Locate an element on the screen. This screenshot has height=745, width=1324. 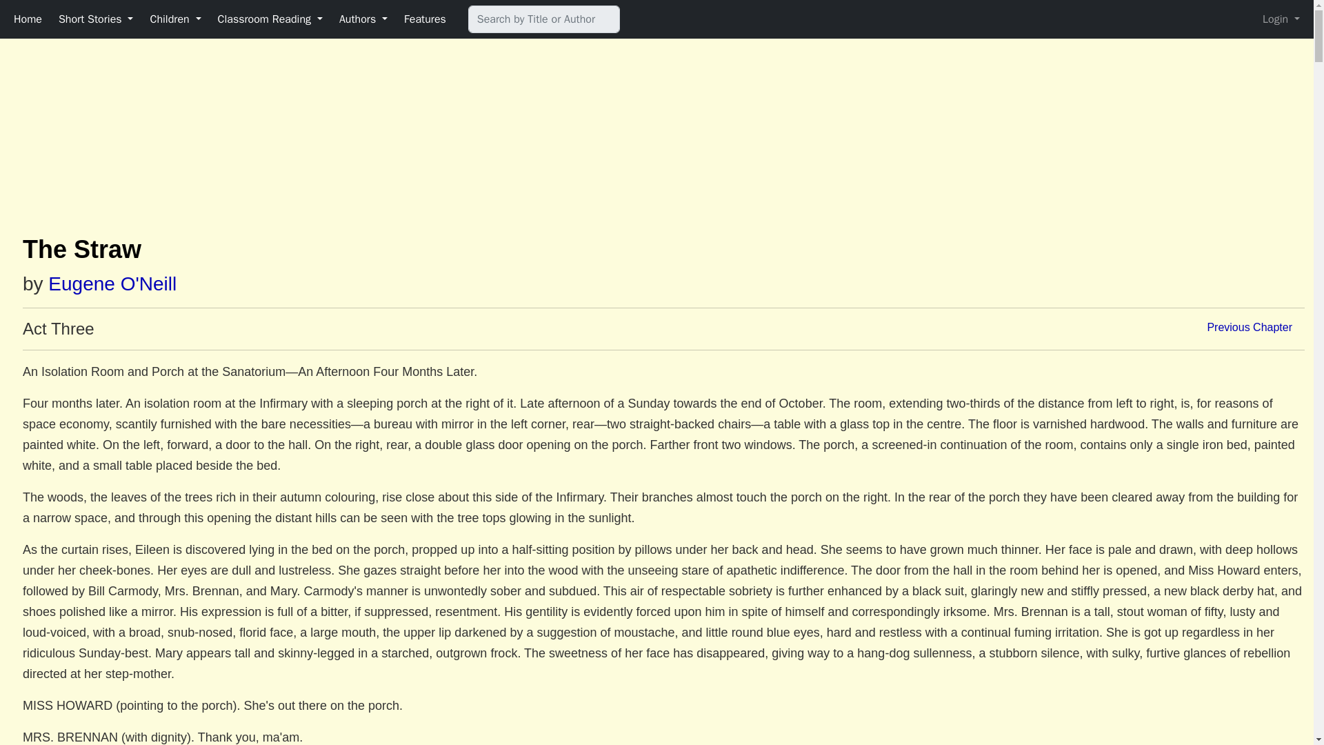
Home is located at coordinates (28, 19).